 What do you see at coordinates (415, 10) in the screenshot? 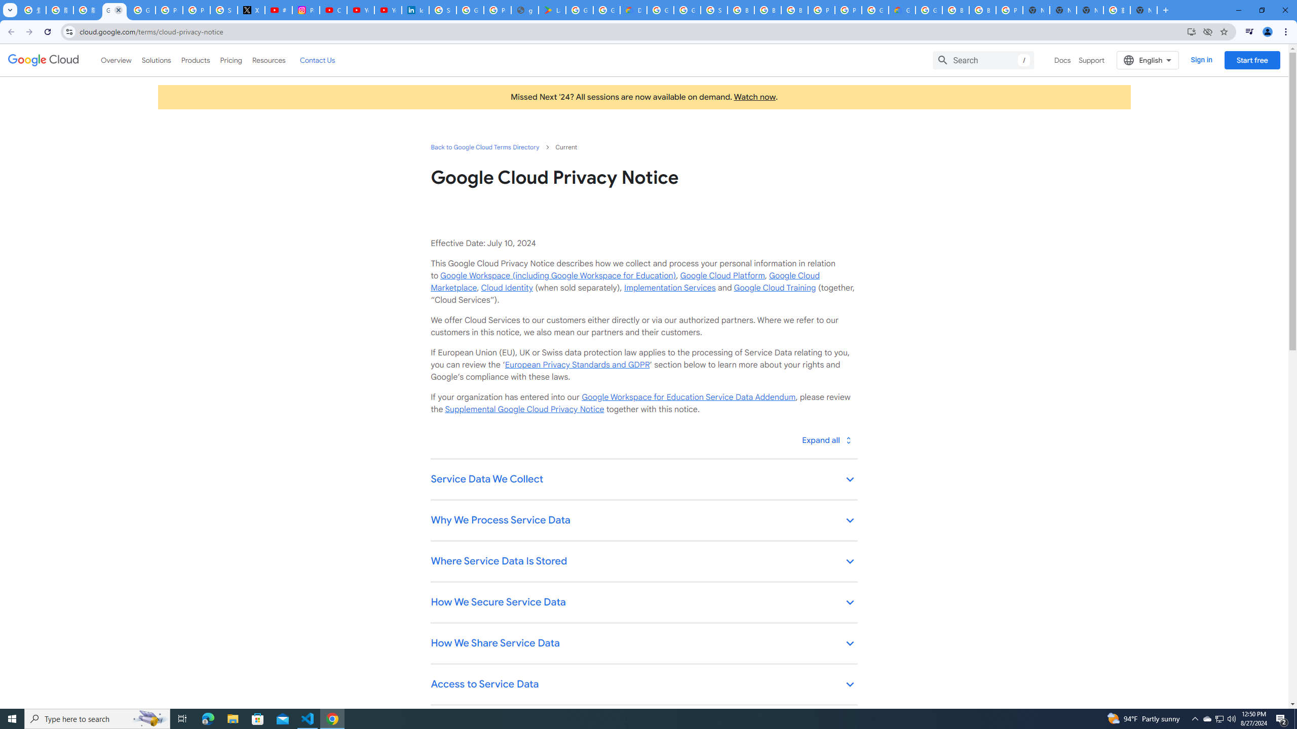
I see `Identity verification via Persona | LinkedIn Help` at bounding box center [415, 10].